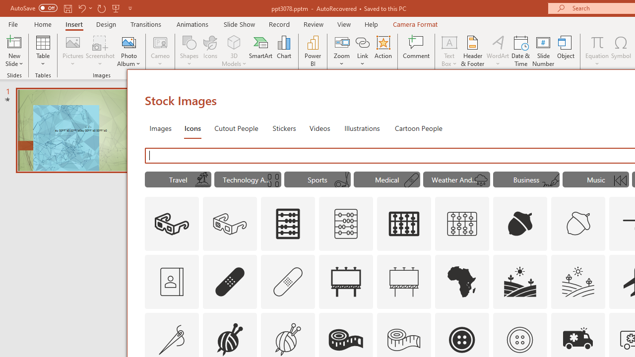  I want to click on "Business" Icons., so click(526, 179).